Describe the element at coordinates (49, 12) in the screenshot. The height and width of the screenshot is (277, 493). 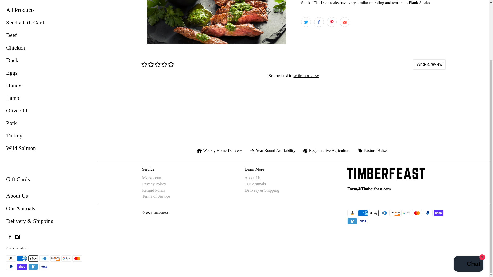
I see `All Products` at that location.